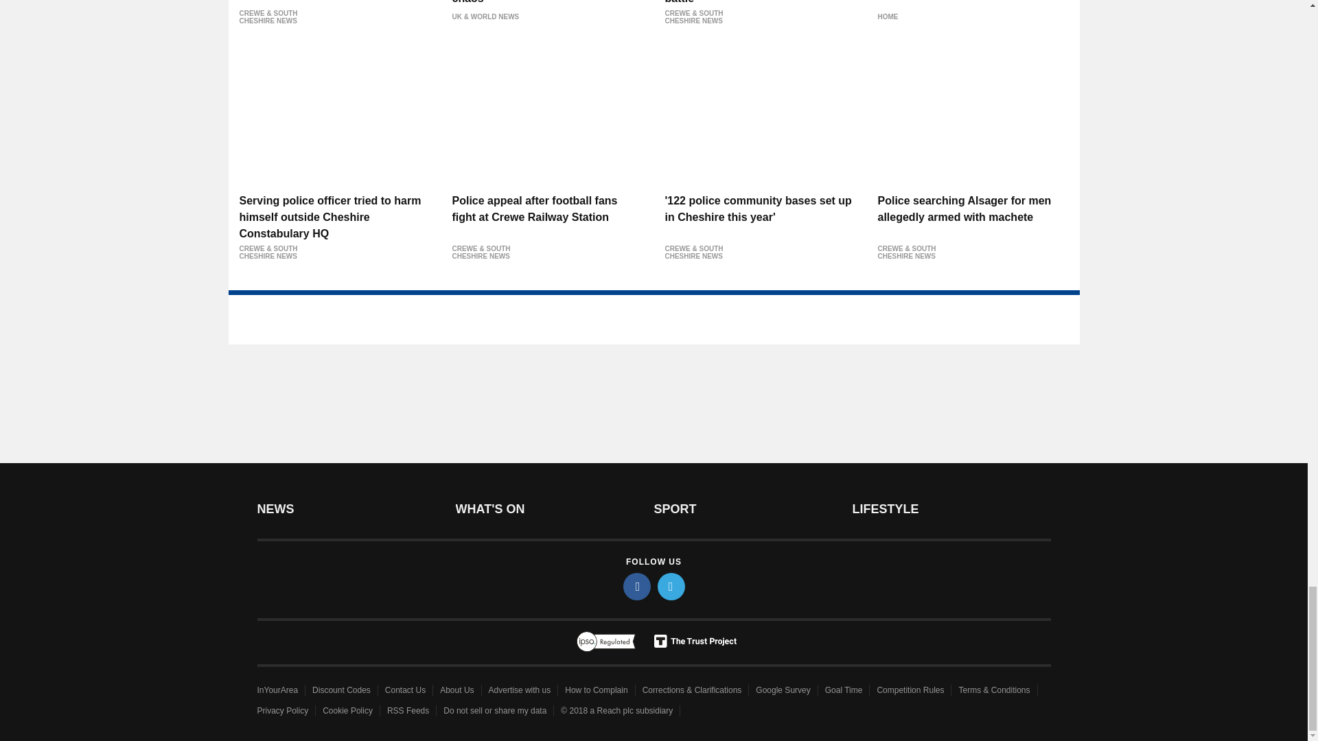 The height and width of the screenshot is (741, 1318). I want to click on twitter, so click(671, 586).